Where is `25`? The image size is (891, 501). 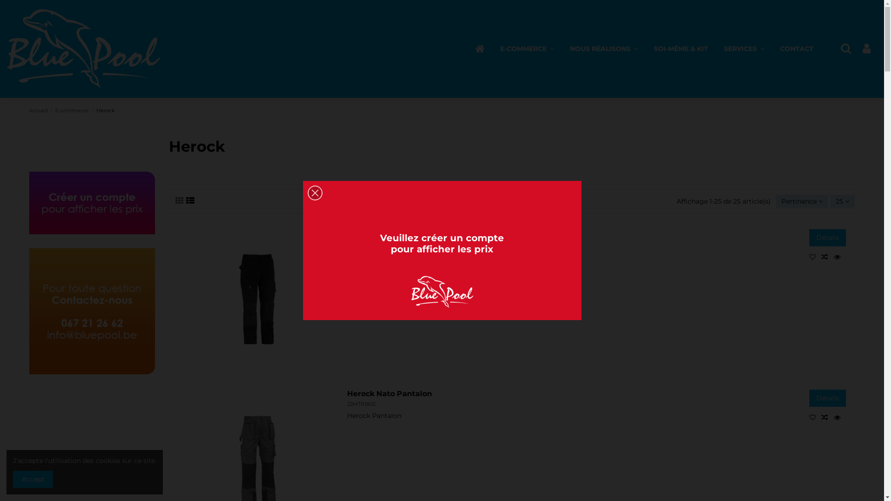
25 is located at coordinates (843, 201).